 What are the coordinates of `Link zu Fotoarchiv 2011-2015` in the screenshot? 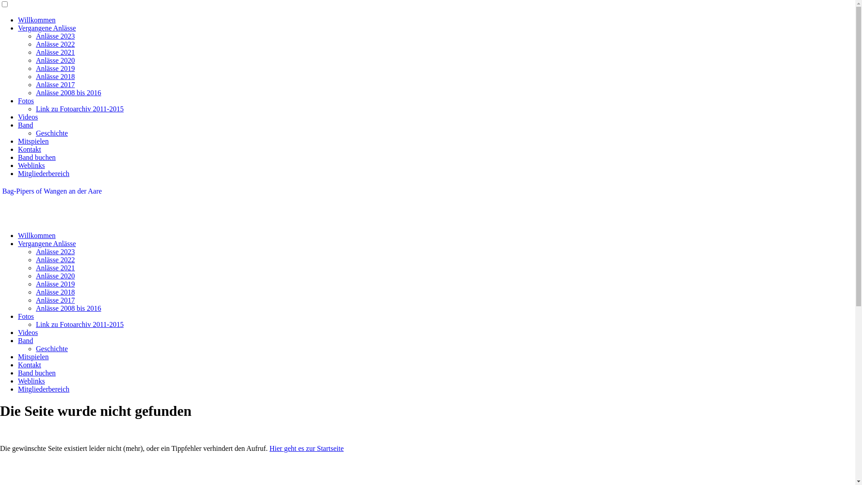 It's located at (80, 324).